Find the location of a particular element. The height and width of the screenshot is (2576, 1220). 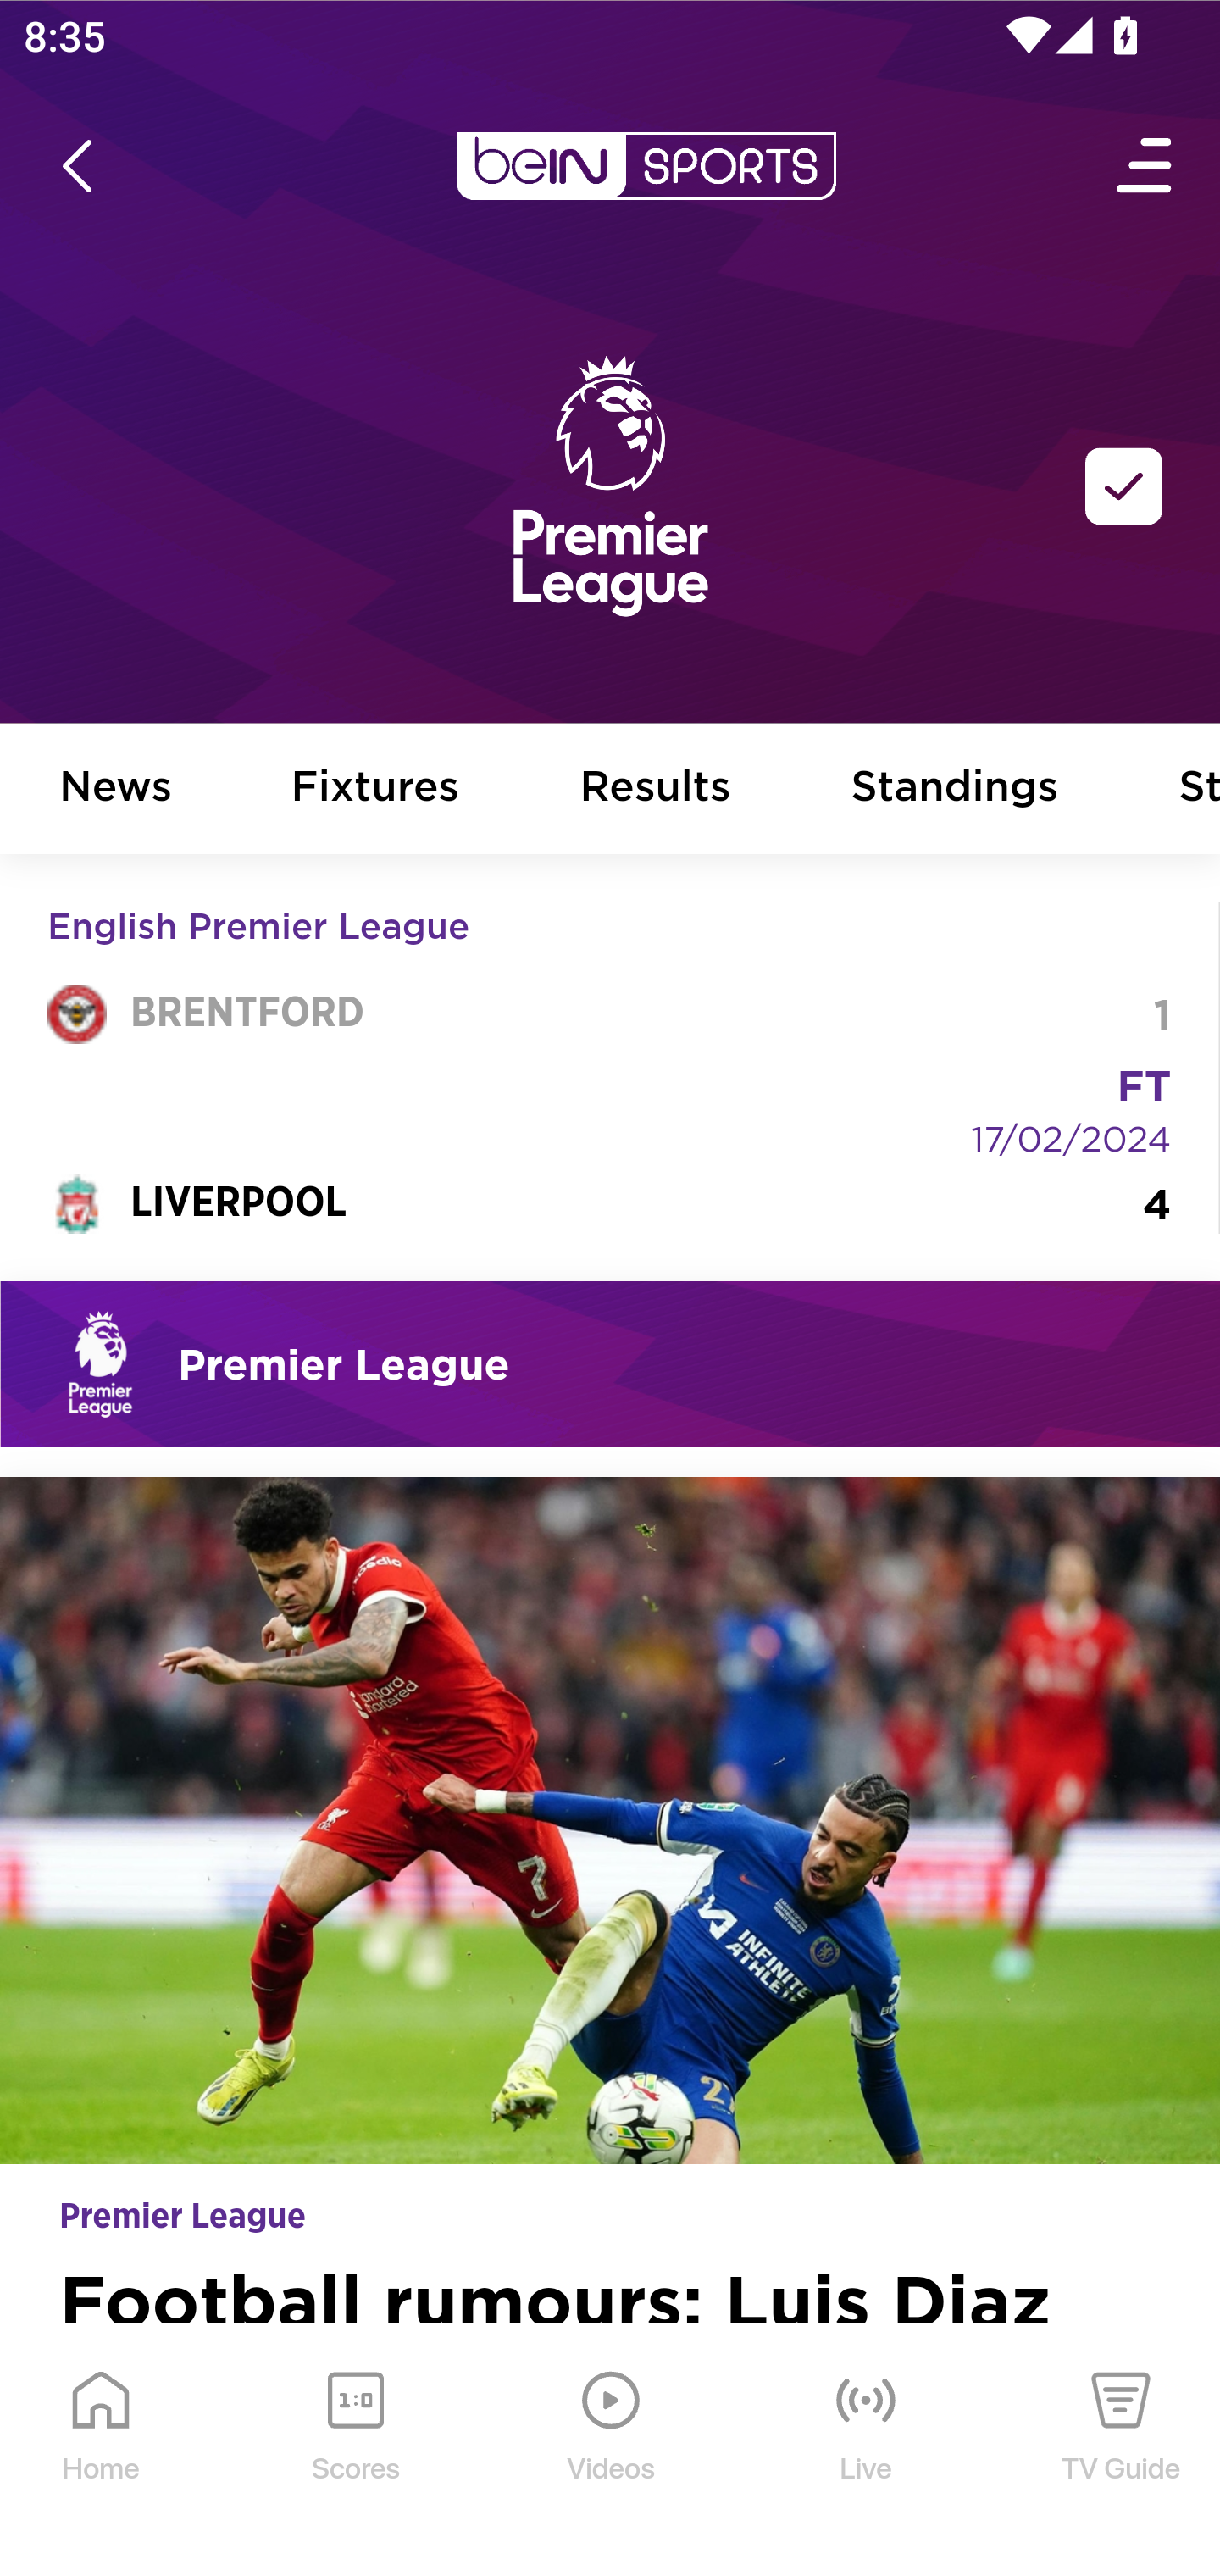

TV Guide TV Guide Icon TV Guide is located at coordinates (1122, 2451).